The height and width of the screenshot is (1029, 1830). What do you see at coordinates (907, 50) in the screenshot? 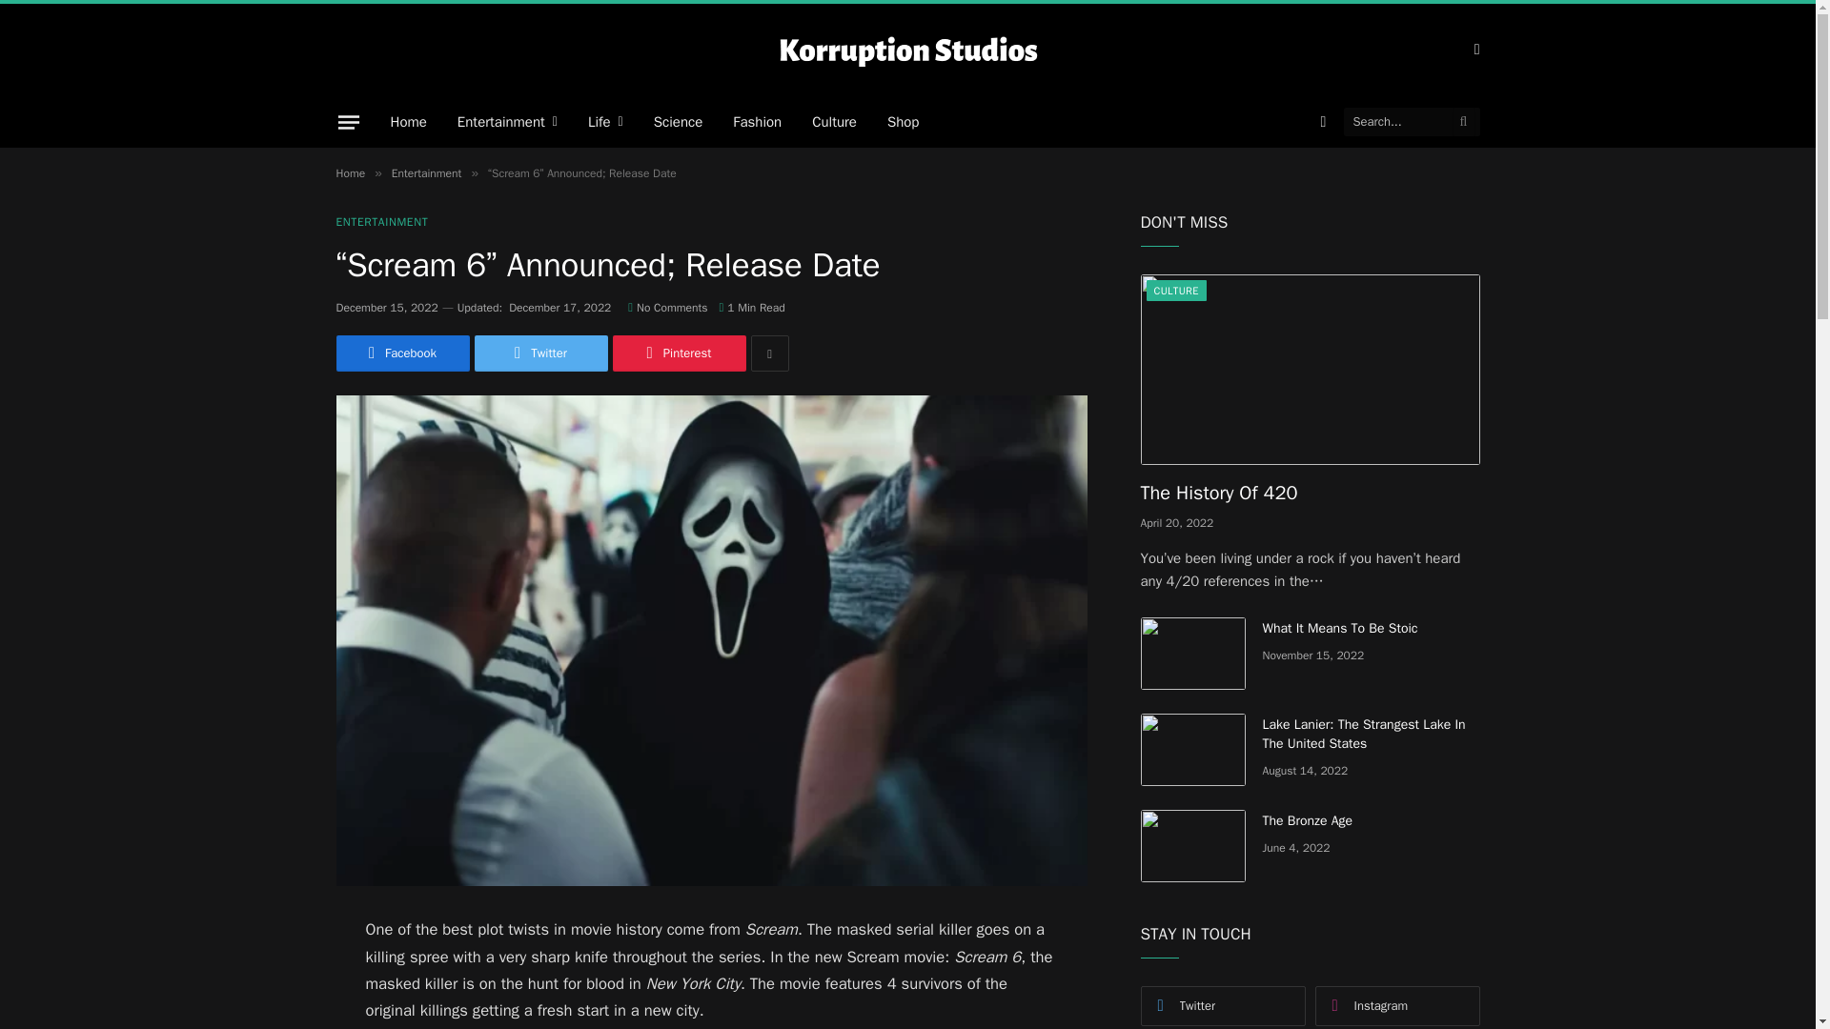
I see `Korruption Studios` at bounding box center [907, 50].